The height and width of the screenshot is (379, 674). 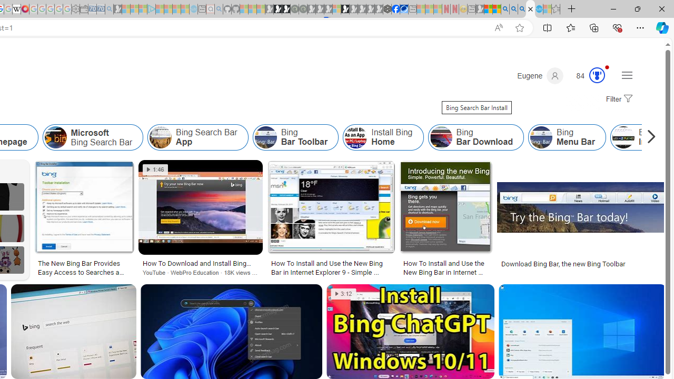 I want to click on Download Bing Bar, the new Bing Toolbar, so click(x=563, y=263).